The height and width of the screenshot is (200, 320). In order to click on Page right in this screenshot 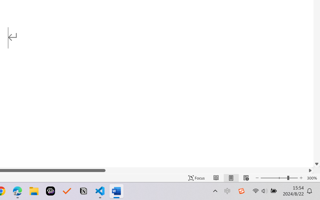, I will do `click(206, 170)`.